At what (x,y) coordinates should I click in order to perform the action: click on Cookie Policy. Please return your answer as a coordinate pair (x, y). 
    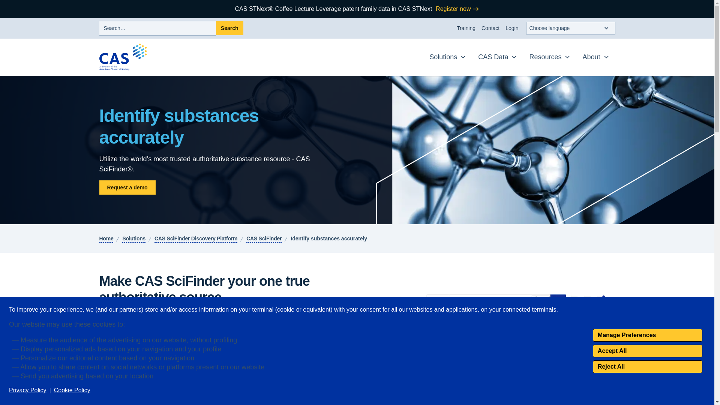
    Looking at the image, I should click on (72, 390).